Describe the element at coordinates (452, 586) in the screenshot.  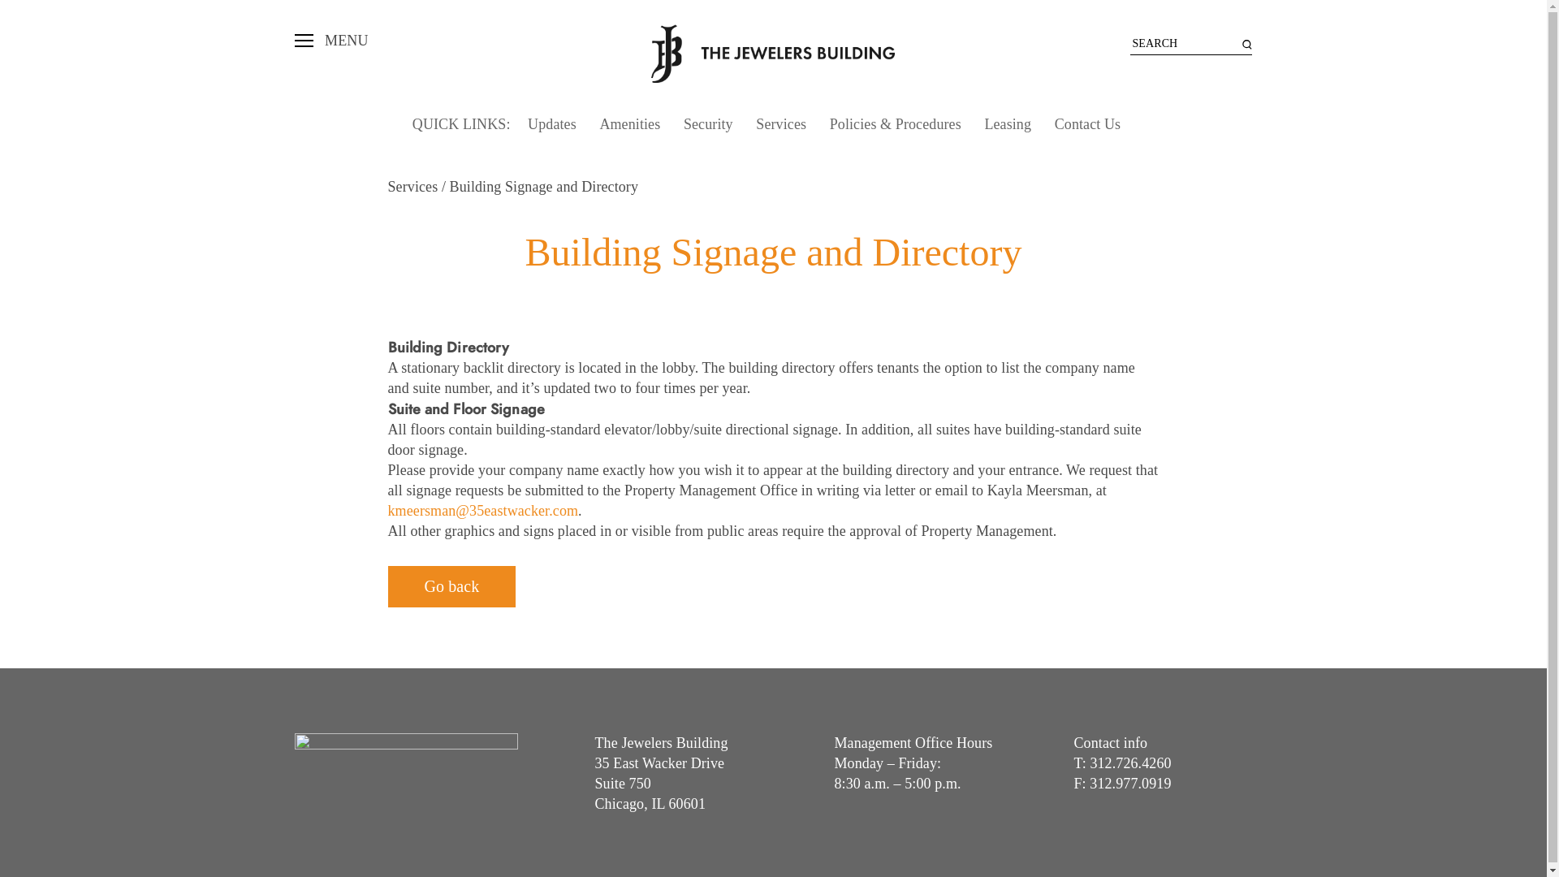
I see `Go back` at that location.